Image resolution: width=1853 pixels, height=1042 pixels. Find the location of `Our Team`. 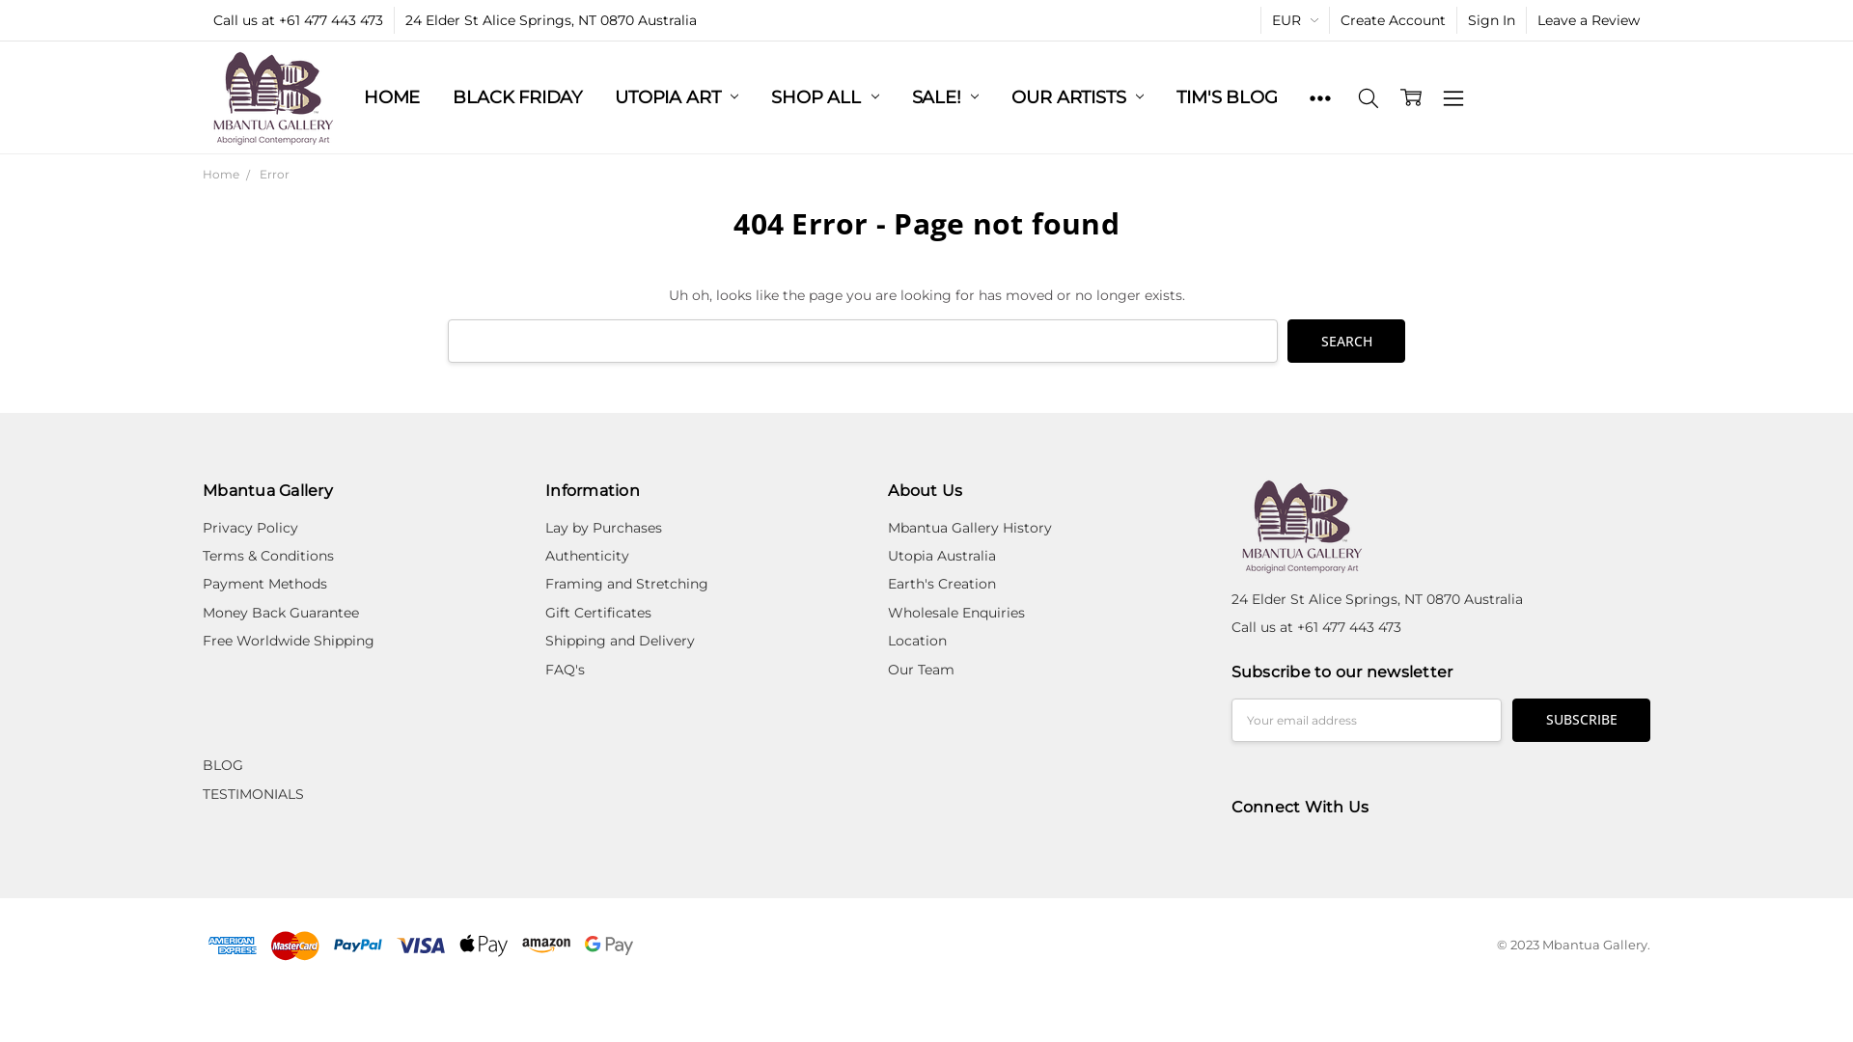

Our Team is located at coordinates (921, 670).